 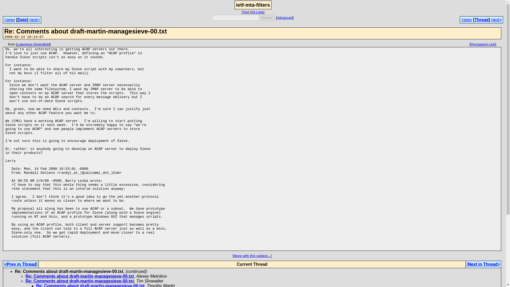 I want to click on Advanced, so click(x=285, y=18).